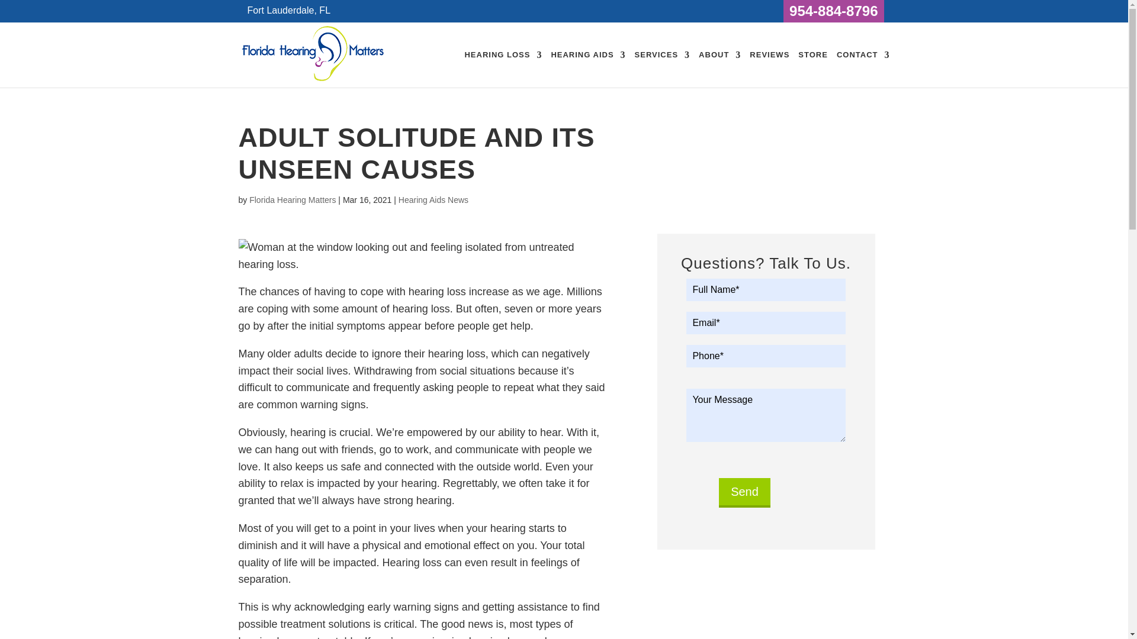  I want to click on STORE, so click(812, 69).